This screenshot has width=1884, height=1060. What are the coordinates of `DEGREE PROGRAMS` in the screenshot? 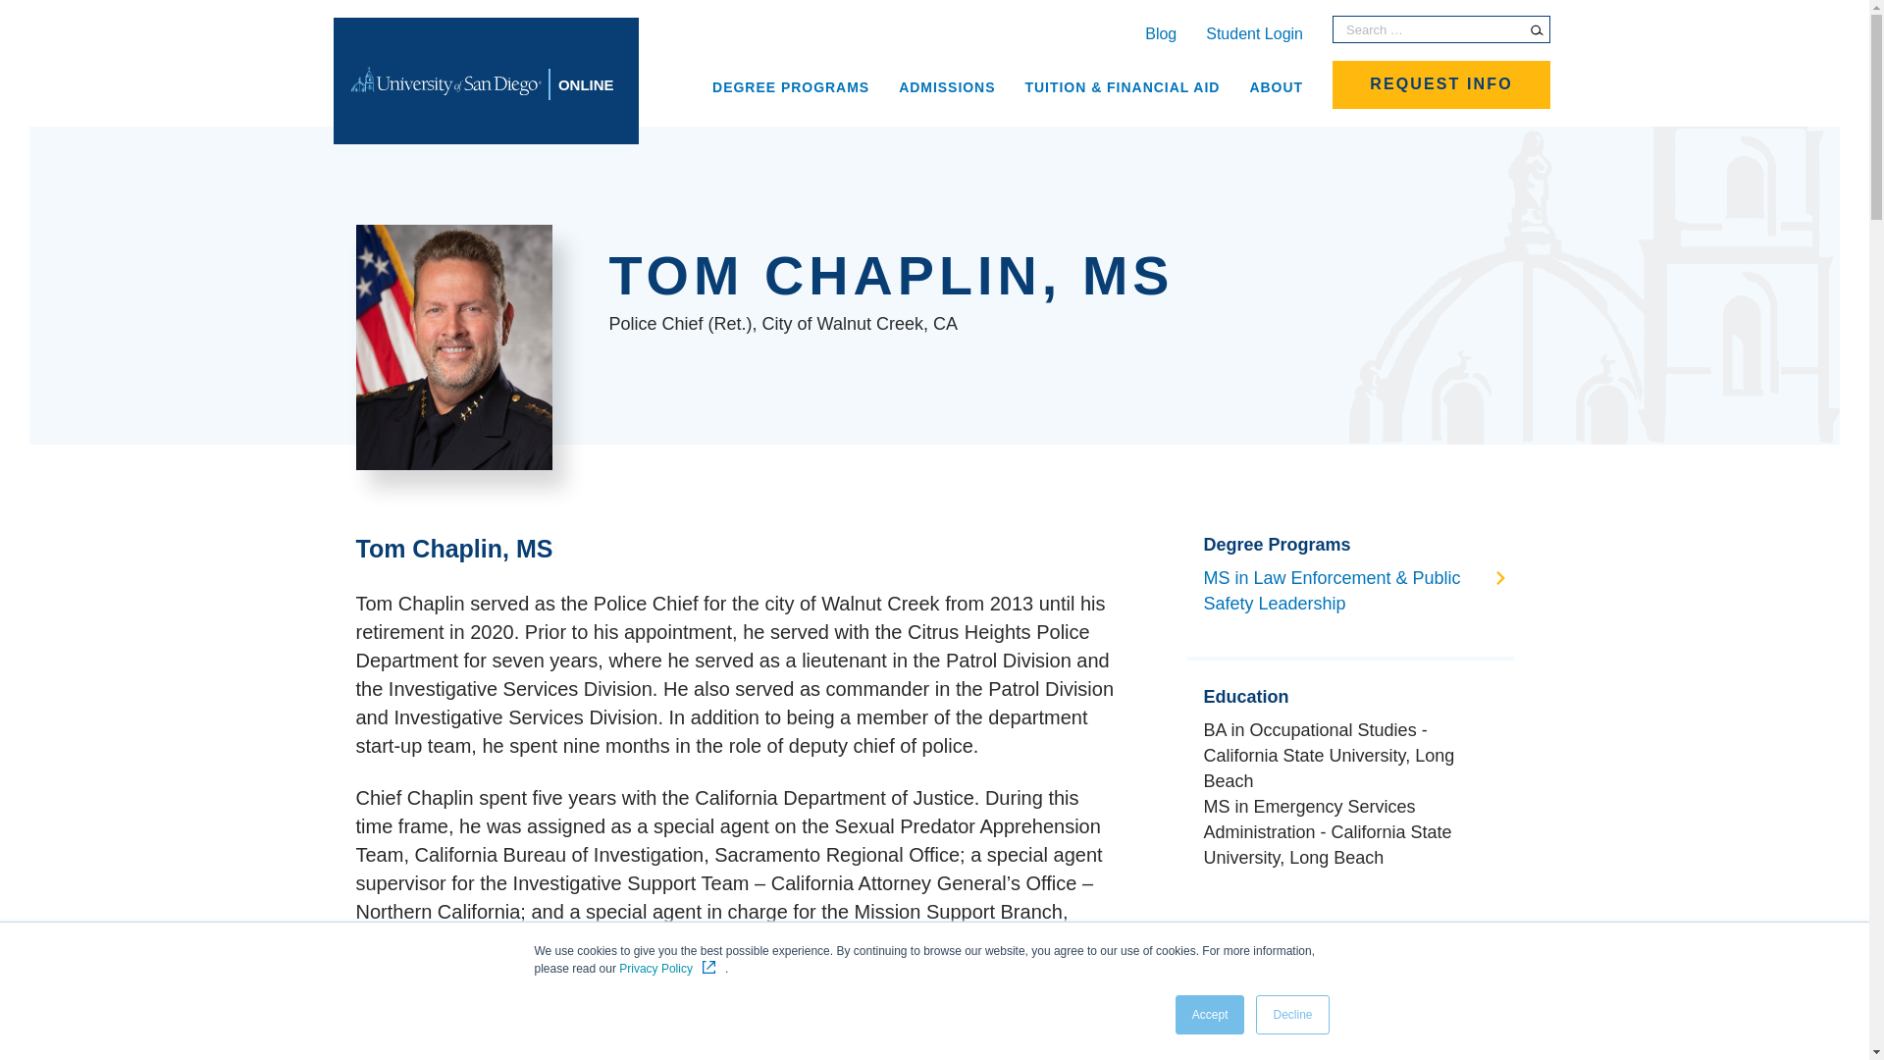 It's located at (791, 85).